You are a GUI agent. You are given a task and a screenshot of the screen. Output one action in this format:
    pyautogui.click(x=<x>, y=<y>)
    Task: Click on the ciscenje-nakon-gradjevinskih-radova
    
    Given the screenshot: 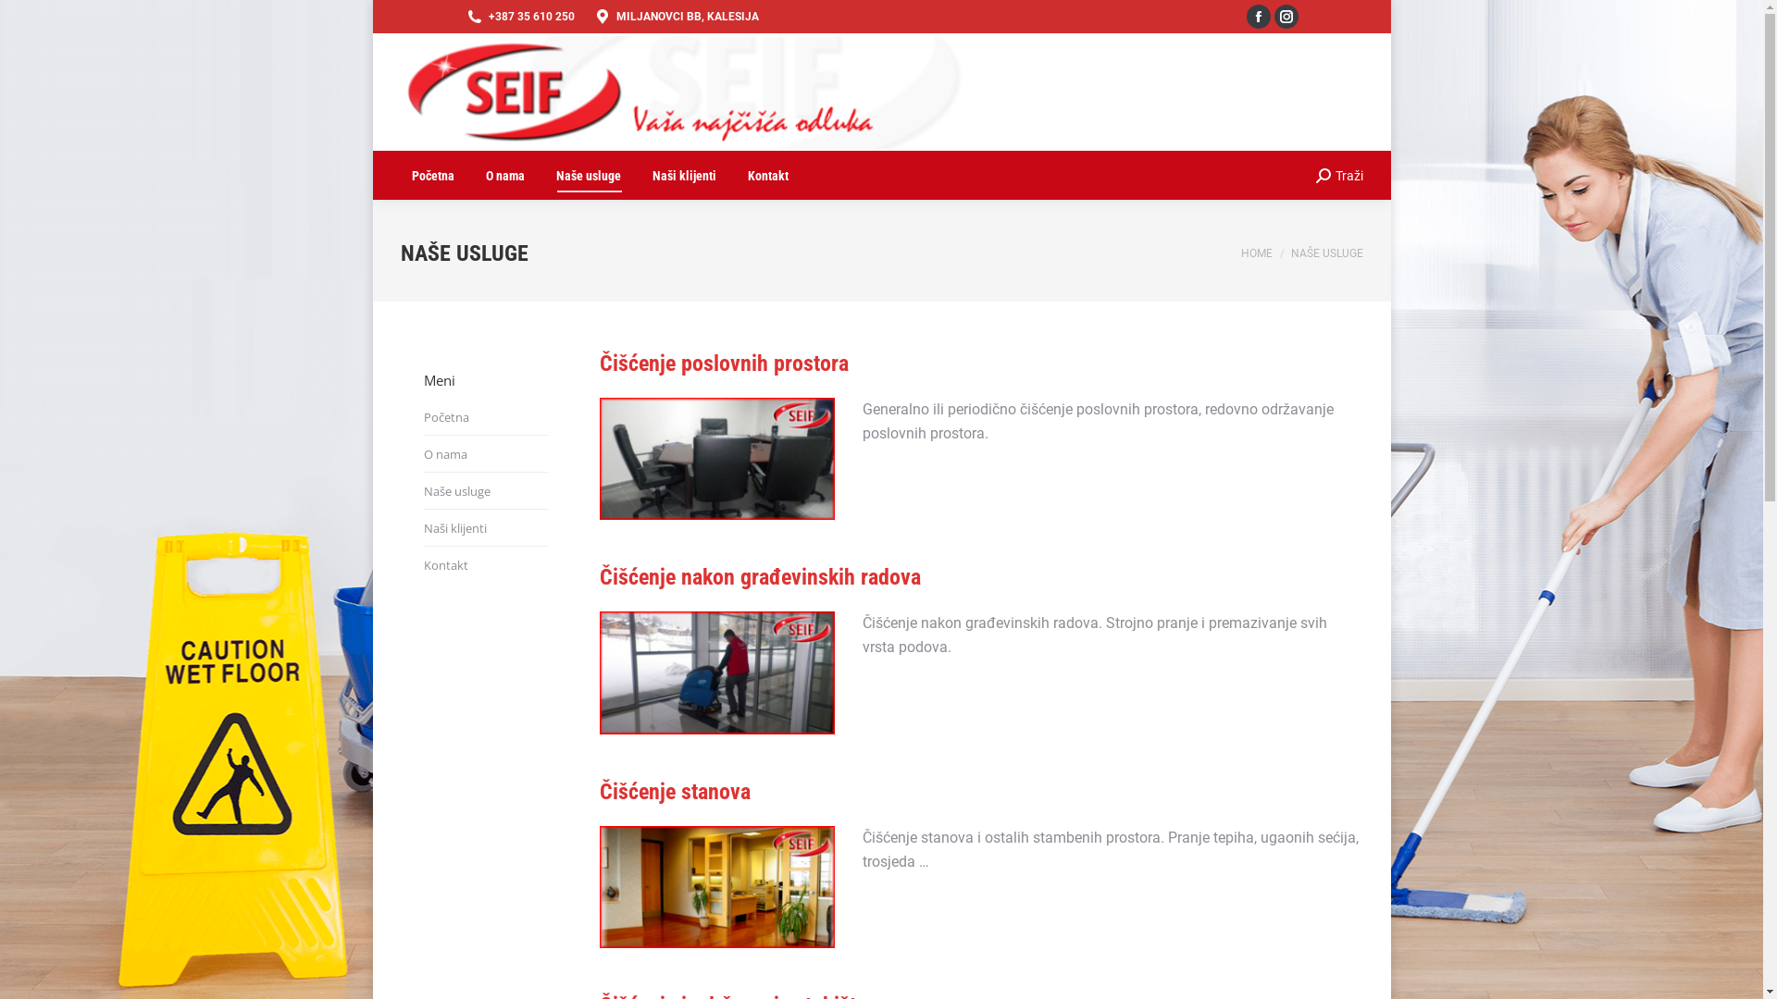 What is the action you would take?
    pyautogui.click(x=718, y=672)
    